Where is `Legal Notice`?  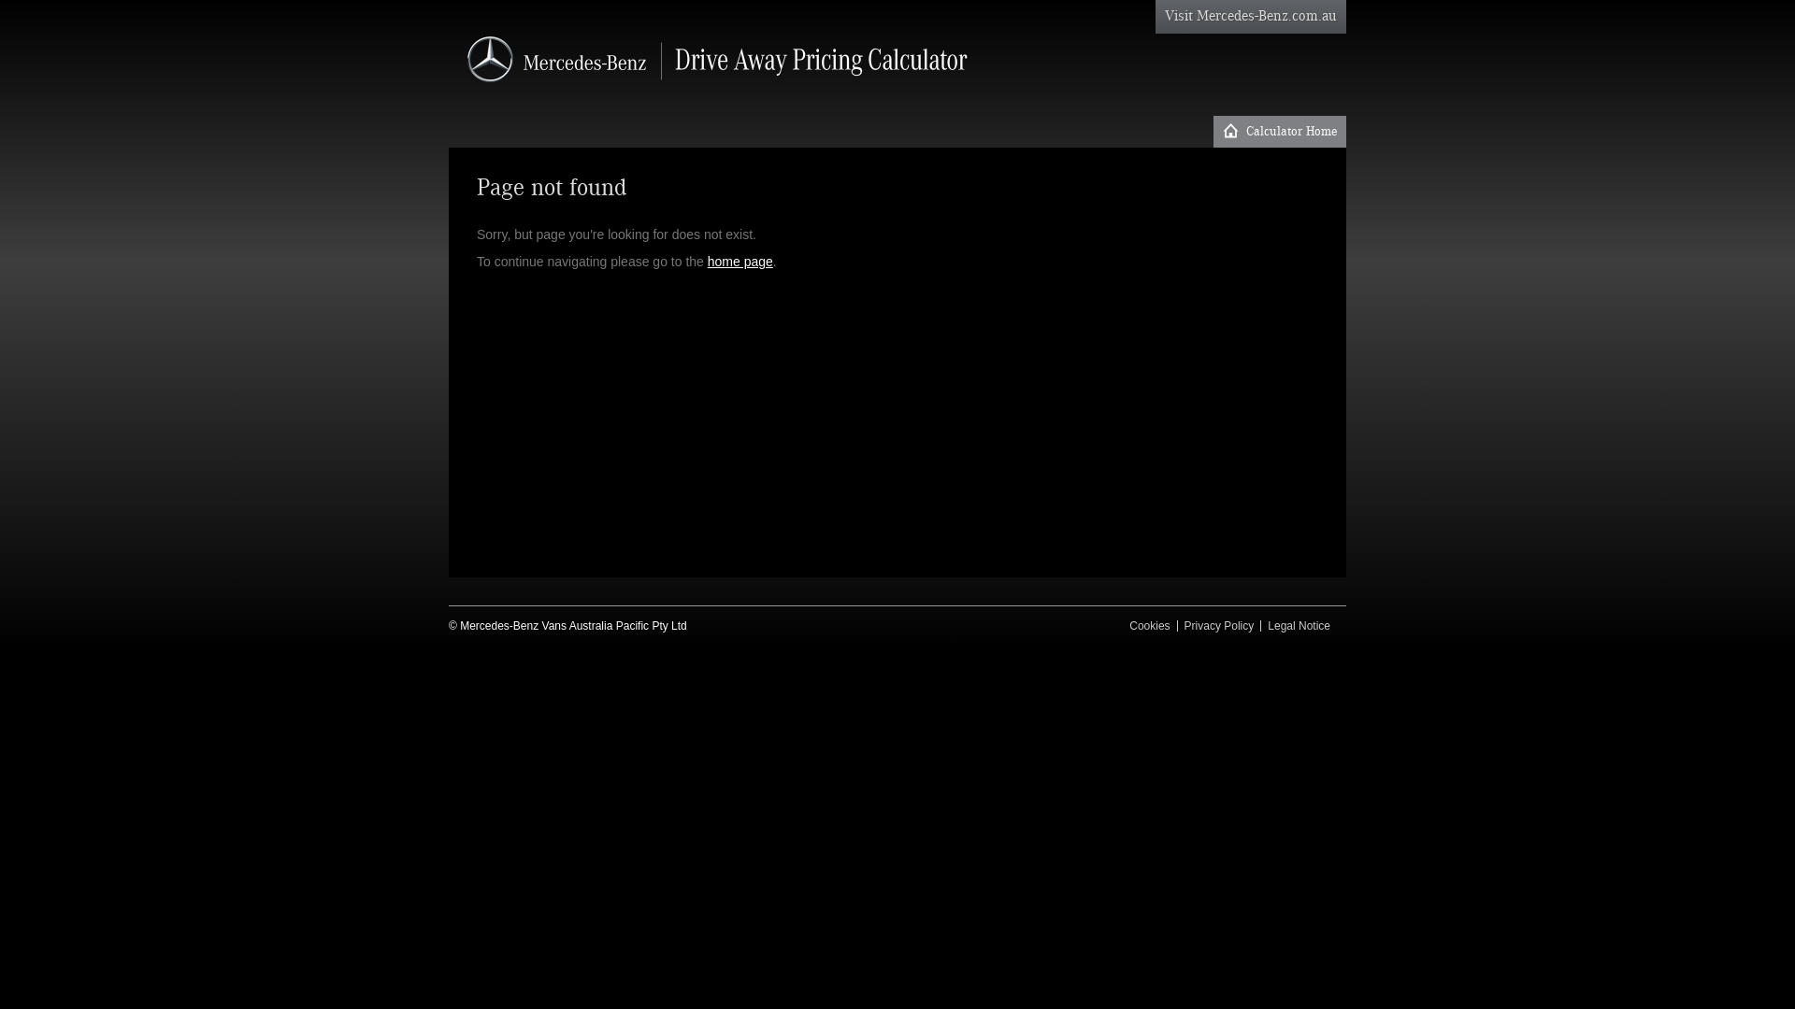 Legal Notice is located at coordinates (1300, 626).